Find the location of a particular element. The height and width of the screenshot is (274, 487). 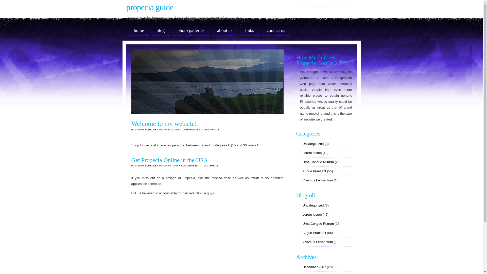

Uncategorized is located at coordinates (313, 205).